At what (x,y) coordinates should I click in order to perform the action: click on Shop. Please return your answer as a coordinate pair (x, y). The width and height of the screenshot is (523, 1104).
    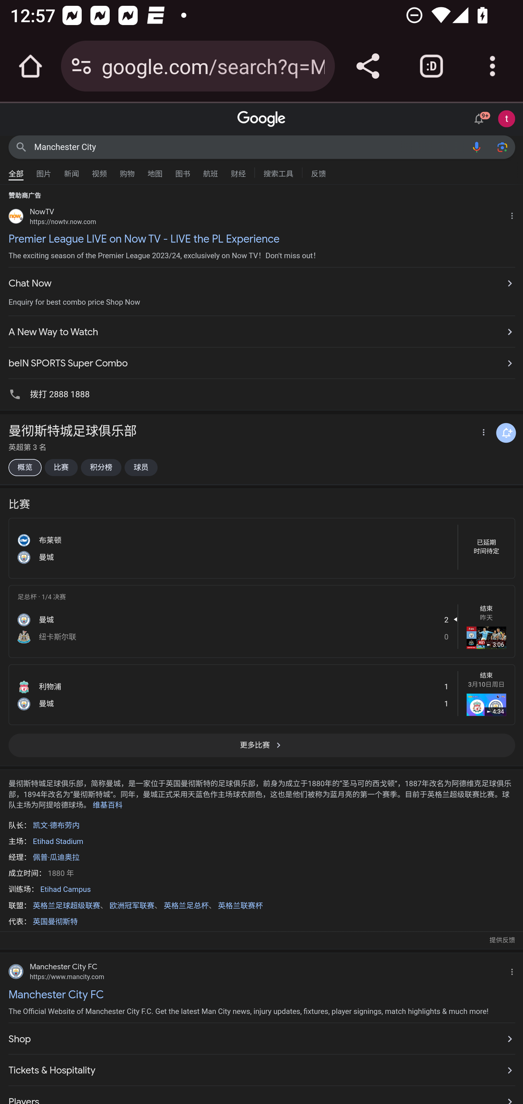
    Looking at the image, I should click on (261, 1039).